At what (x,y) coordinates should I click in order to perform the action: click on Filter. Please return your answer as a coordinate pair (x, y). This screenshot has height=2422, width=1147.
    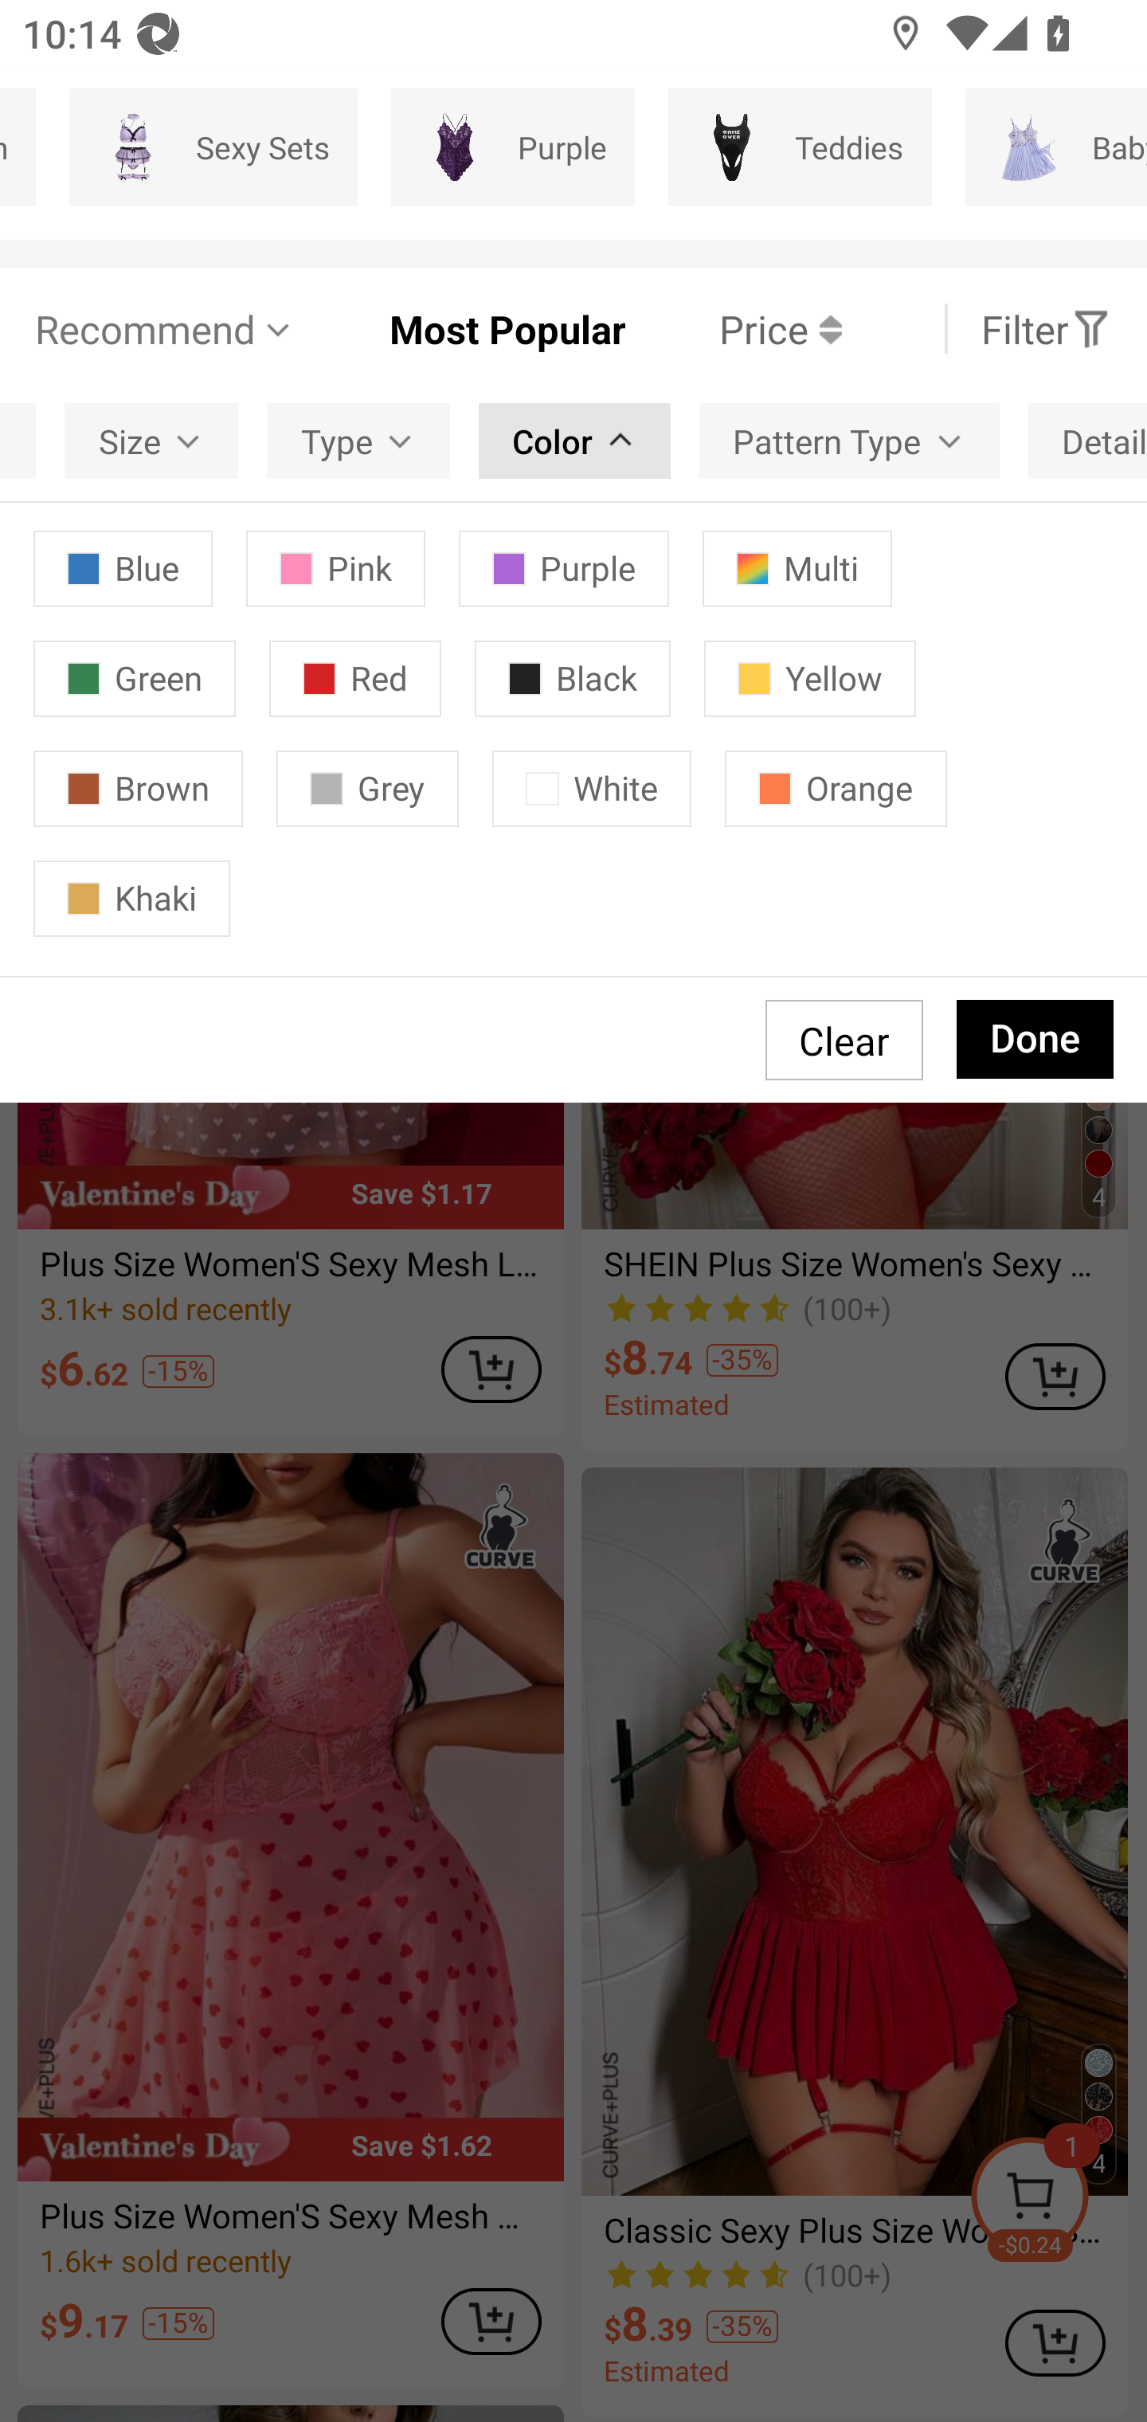
    Looking at the image, I should click on (1046, 329).